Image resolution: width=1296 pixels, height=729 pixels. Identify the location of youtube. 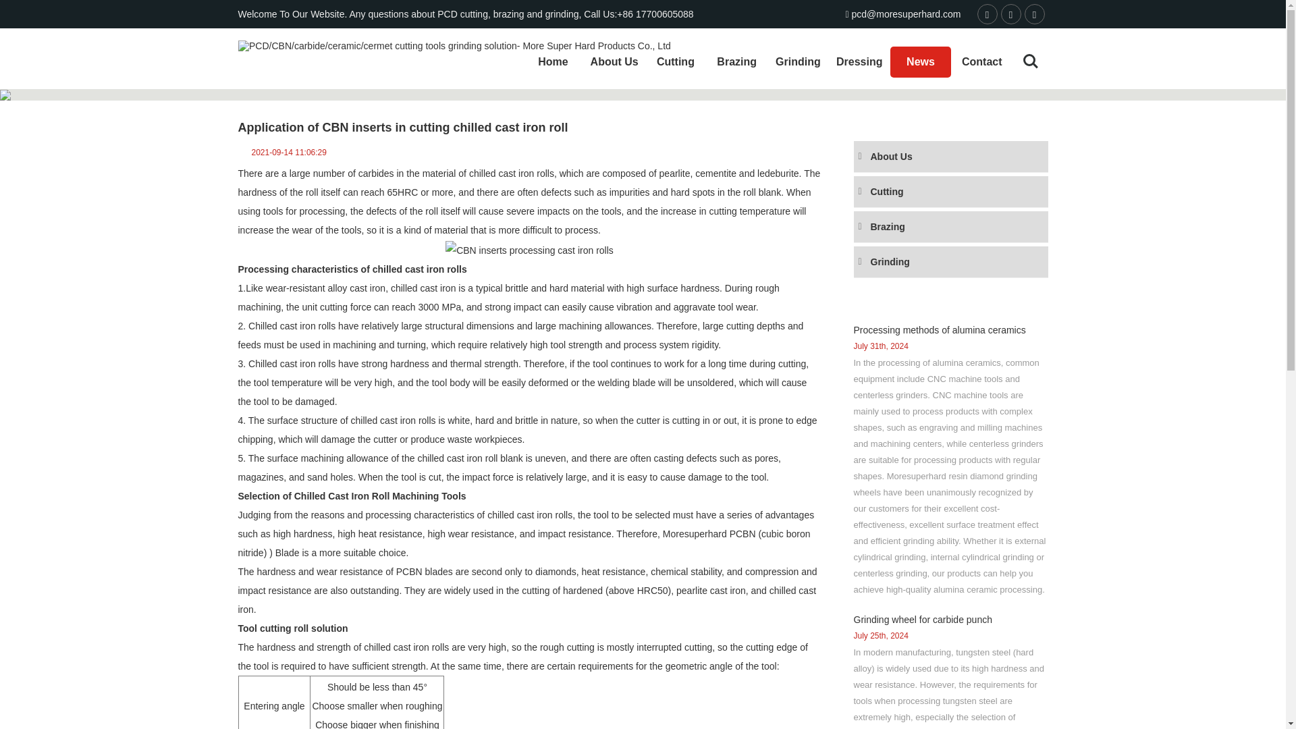
(1037, 15).